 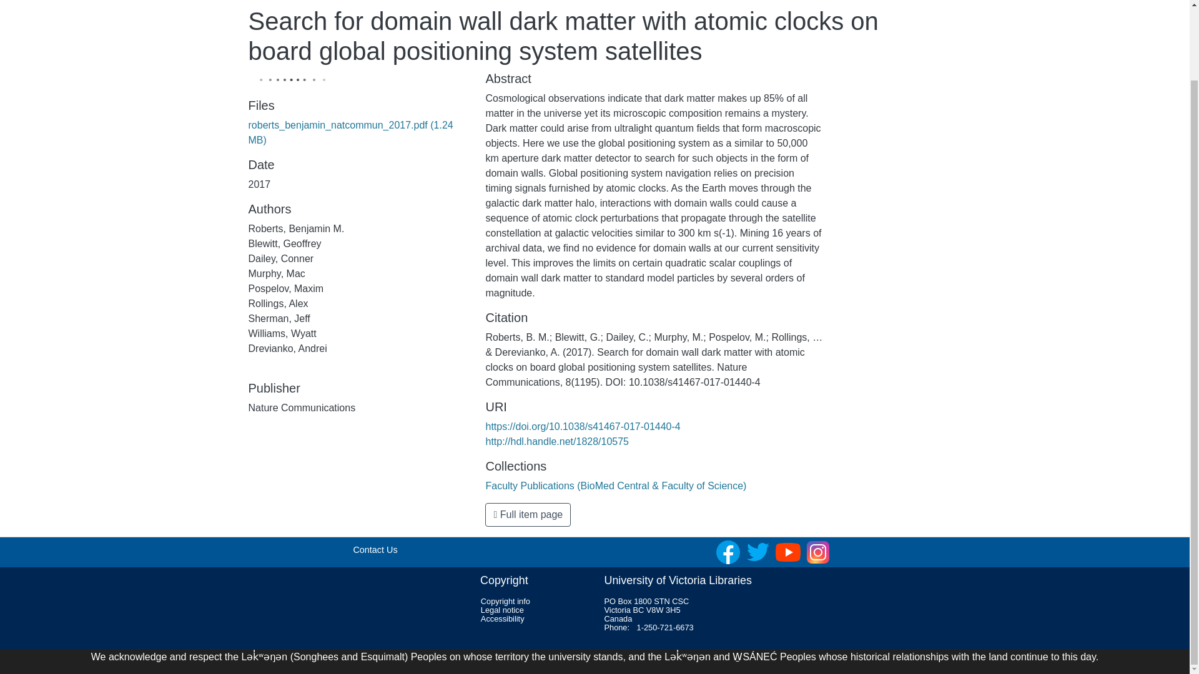 I want to click on Contact Us, so click(x=375, y=549).